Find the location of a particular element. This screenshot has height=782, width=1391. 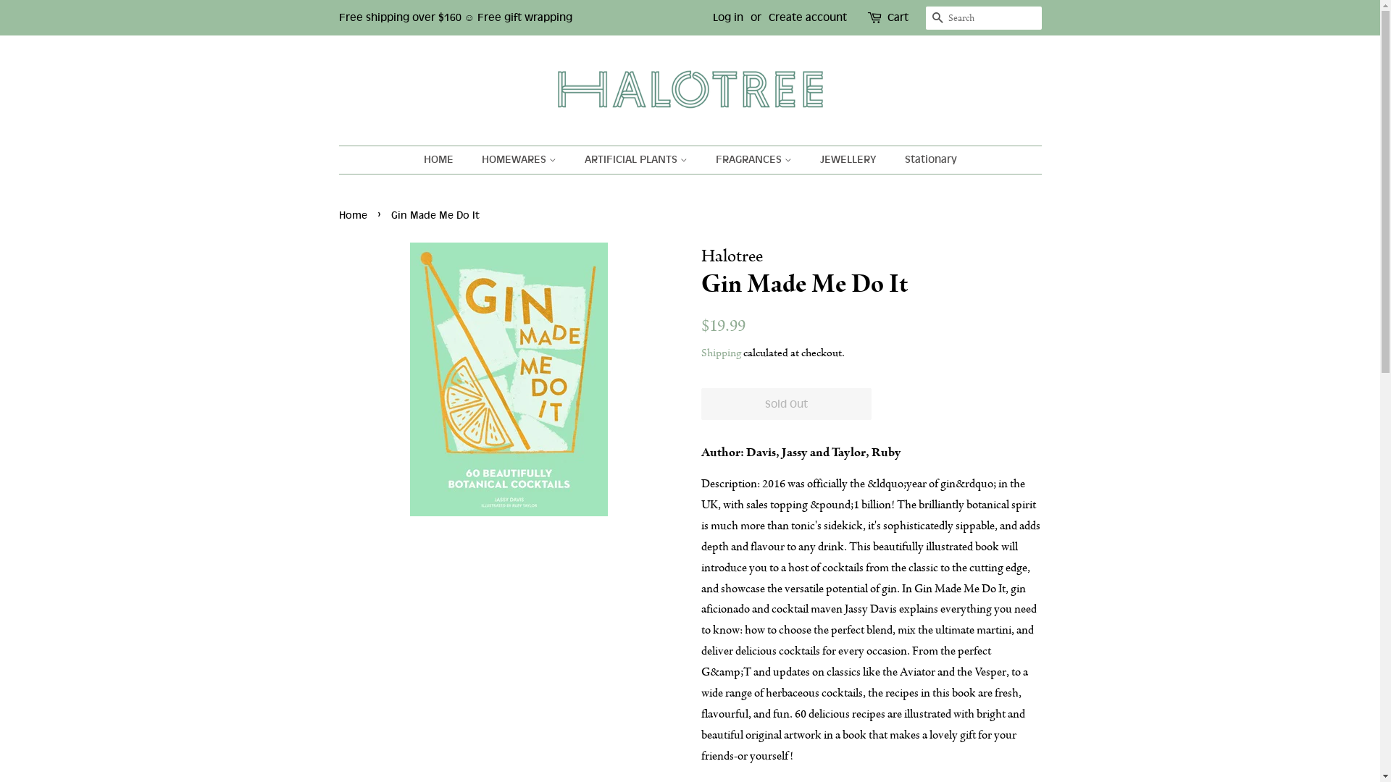

Home is located at coordinates (355, 214).